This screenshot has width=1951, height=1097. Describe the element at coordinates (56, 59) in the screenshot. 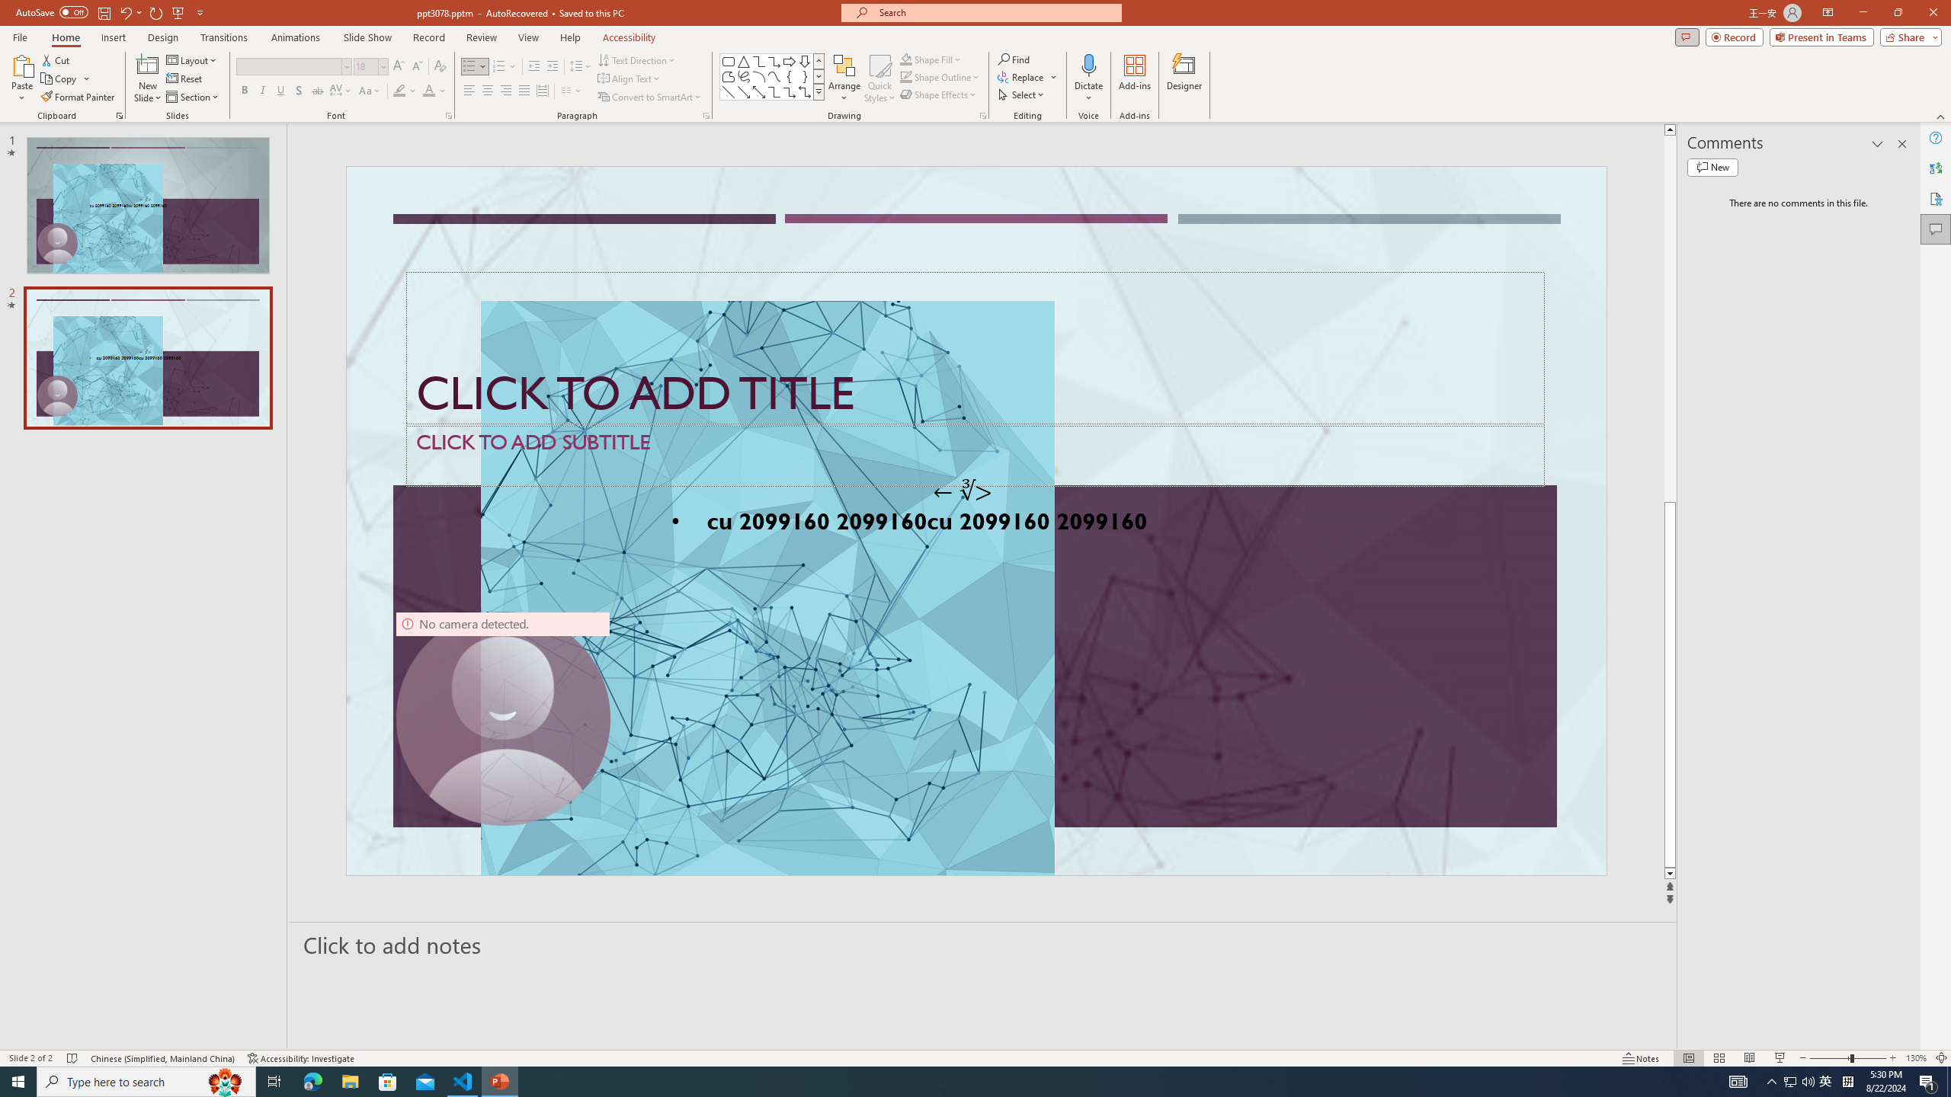

I see `Cut` at that location.